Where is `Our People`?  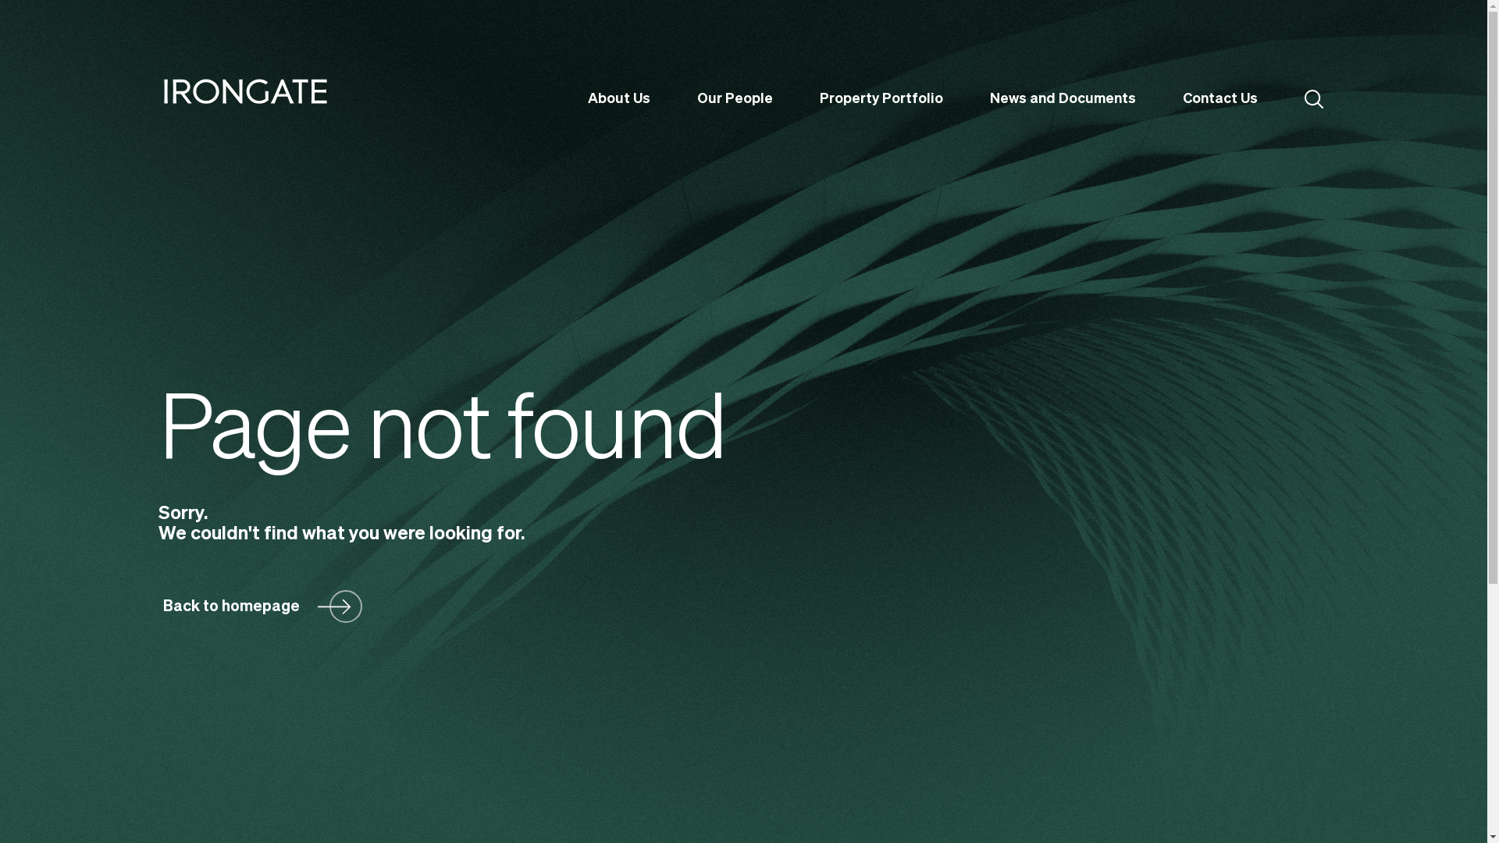
Our People is located at coordinates (735, 95).